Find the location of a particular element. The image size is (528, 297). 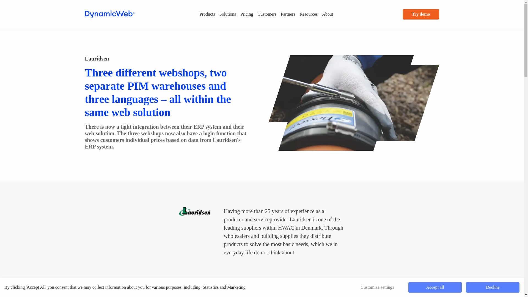

Pricing is located at coordinates (246, 14).